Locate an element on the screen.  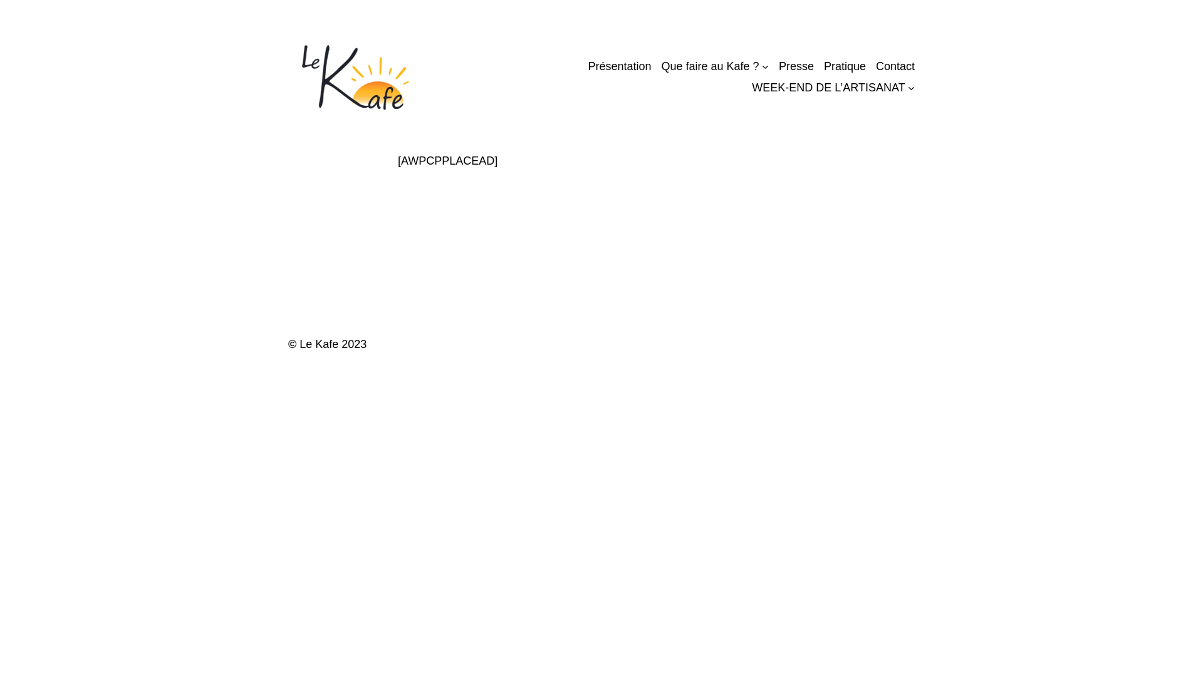
Pratique is located at coordinates (845, 66).